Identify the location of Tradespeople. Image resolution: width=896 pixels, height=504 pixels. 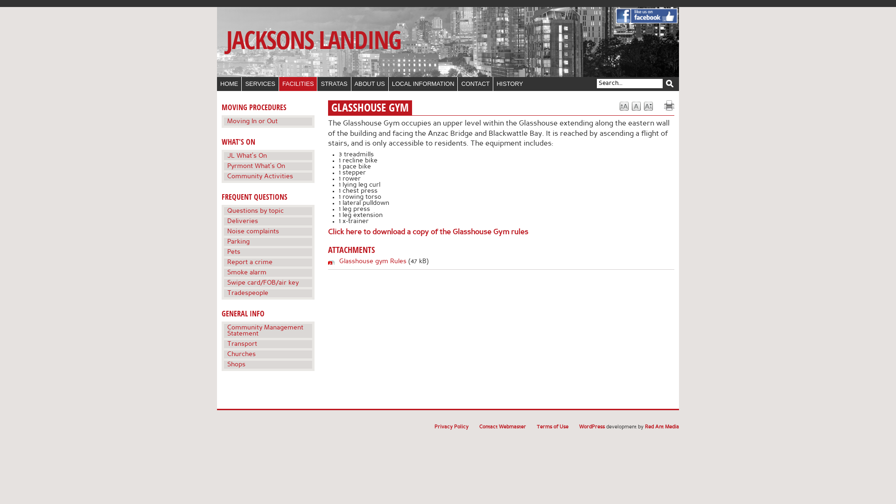
(268, 293).